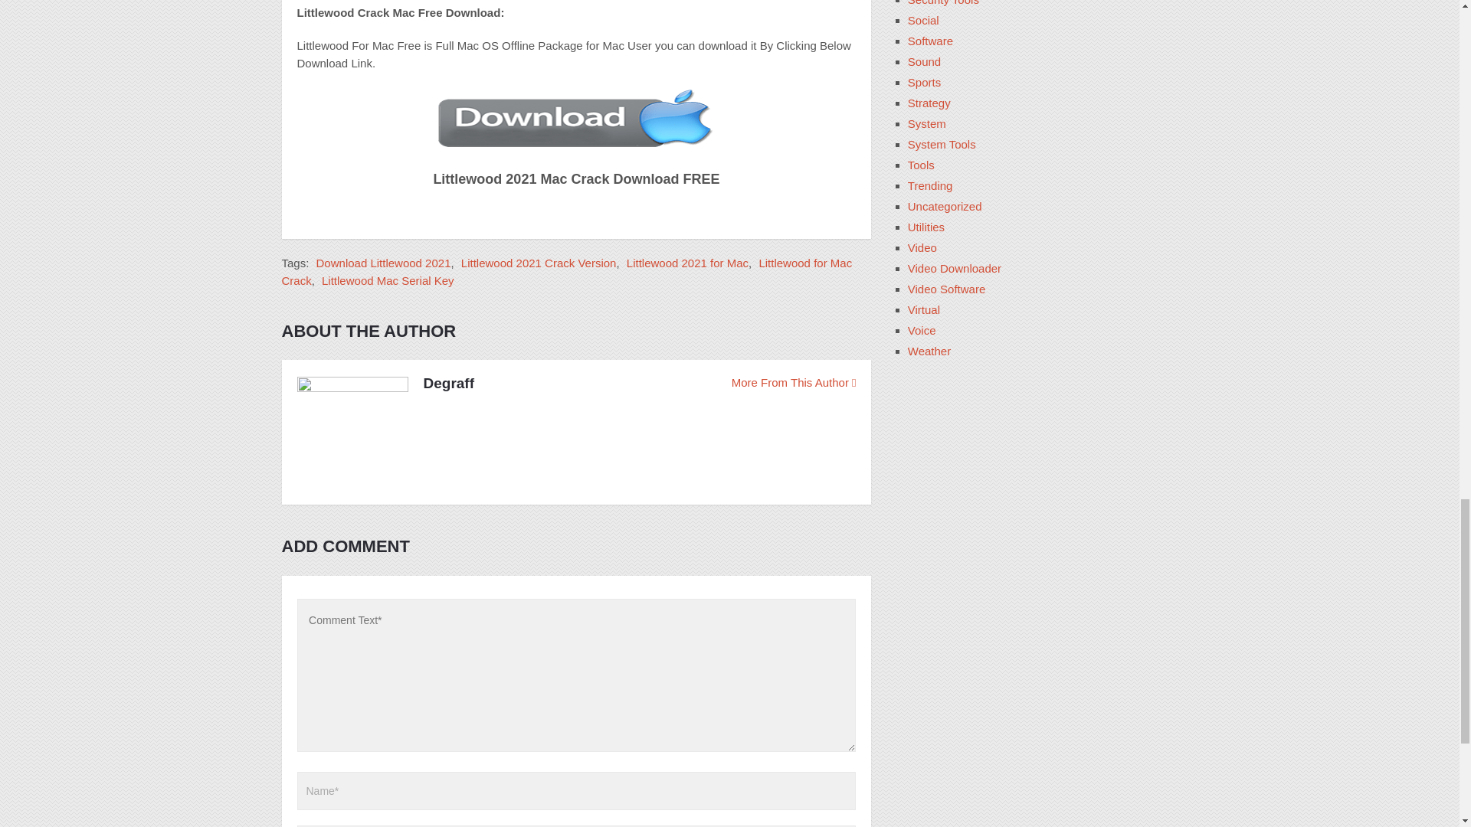 This screenshot has height=827, width=1471. I want to click on Littlewood 2021 for Mac, so click(687, 263).